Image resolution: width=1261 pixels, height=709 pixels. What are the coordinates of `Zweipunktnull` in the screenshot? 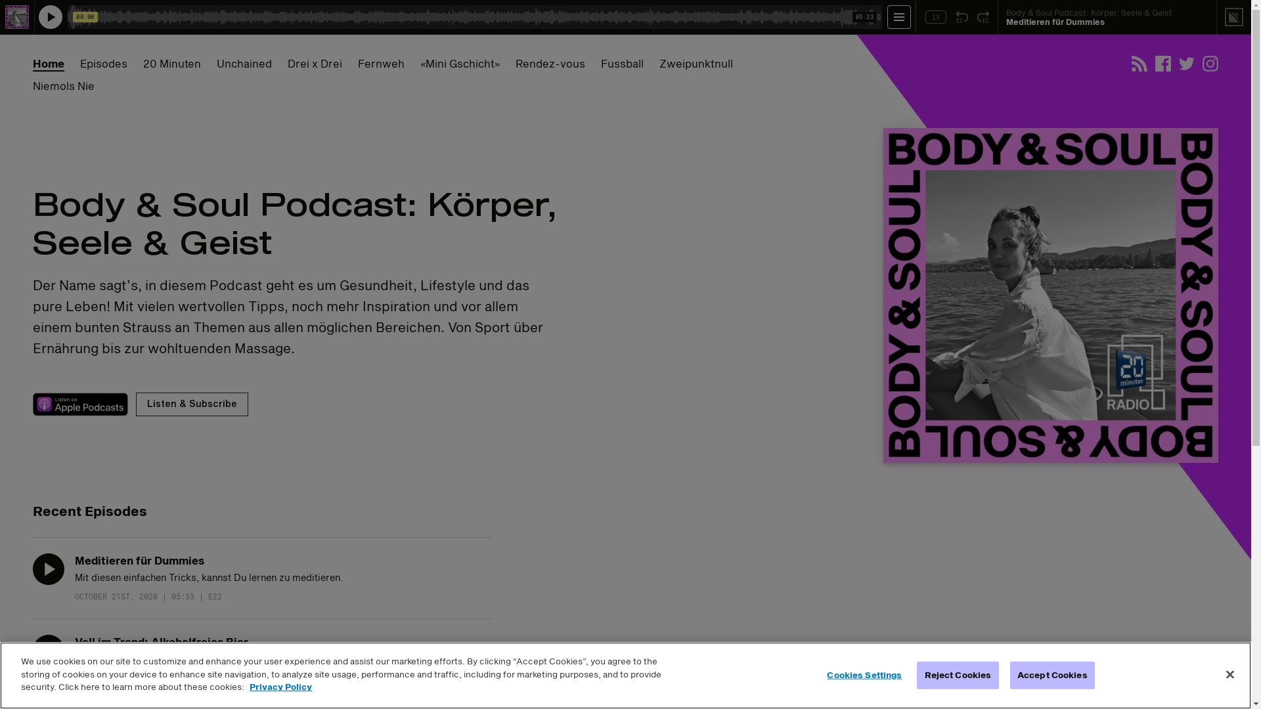 It's located at (696, 64).